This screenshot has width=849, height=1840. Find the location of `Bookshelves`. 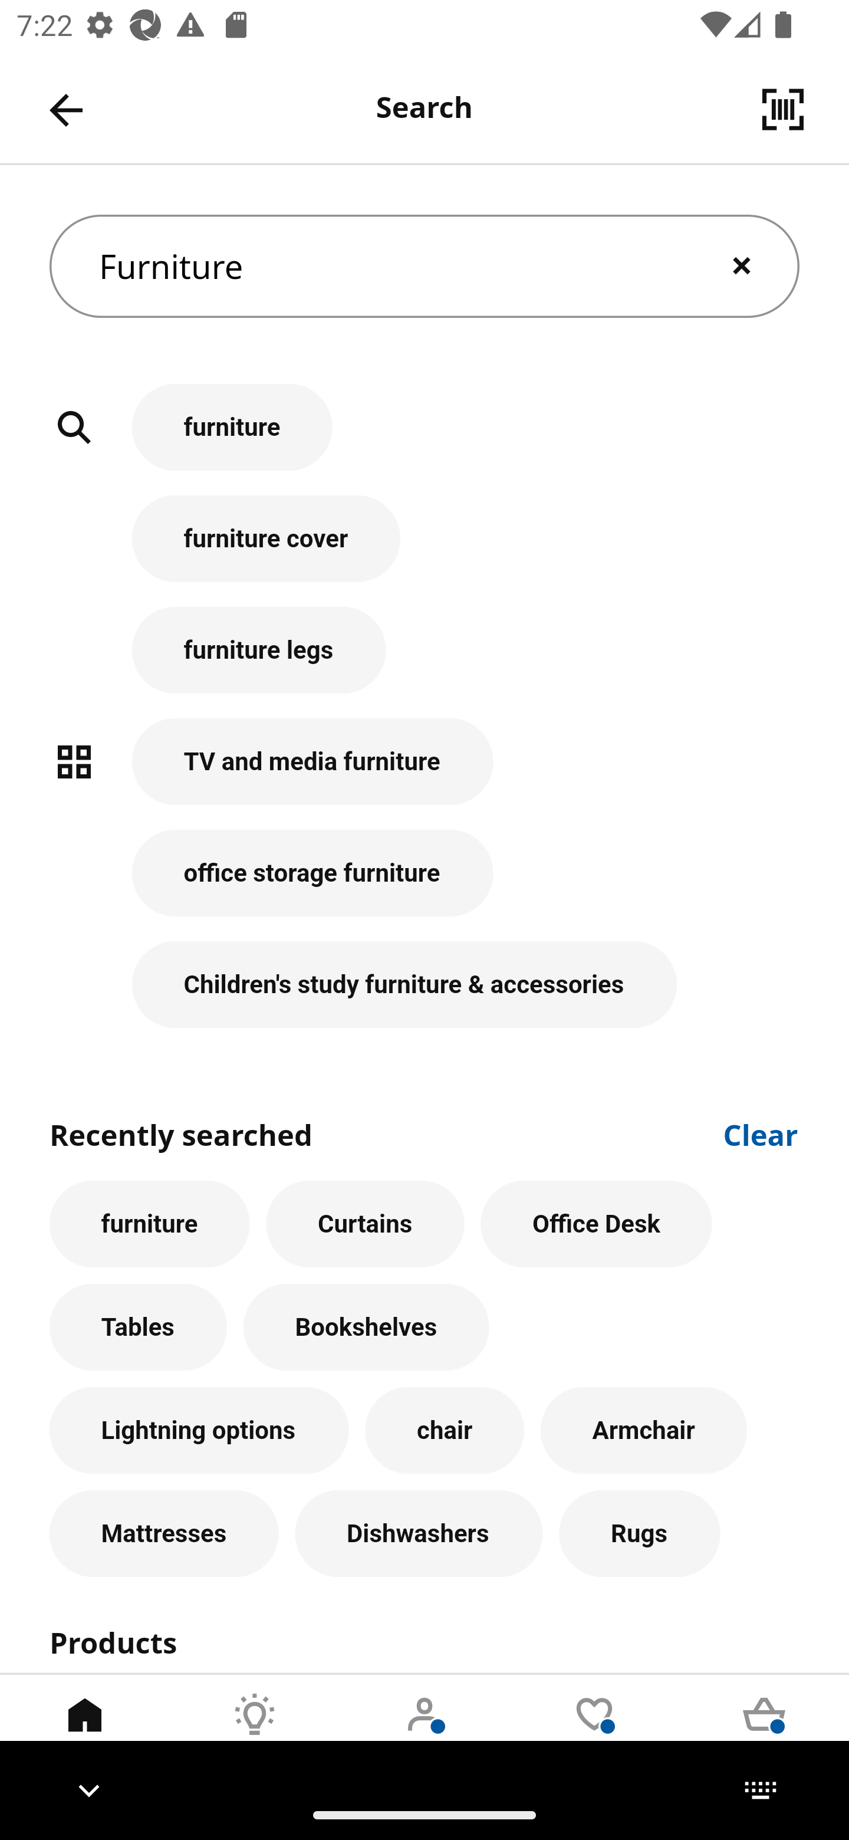

Bookshelves is located at coordinates (366, 1327).